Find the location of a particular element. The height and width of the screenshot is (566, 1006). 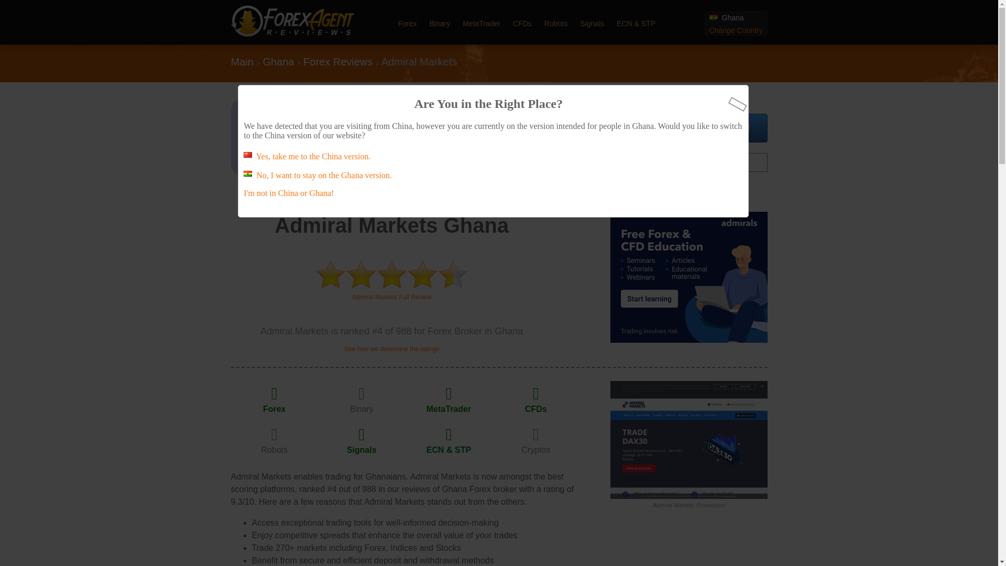

Forex Ghana is located at coordinates (408, 23).